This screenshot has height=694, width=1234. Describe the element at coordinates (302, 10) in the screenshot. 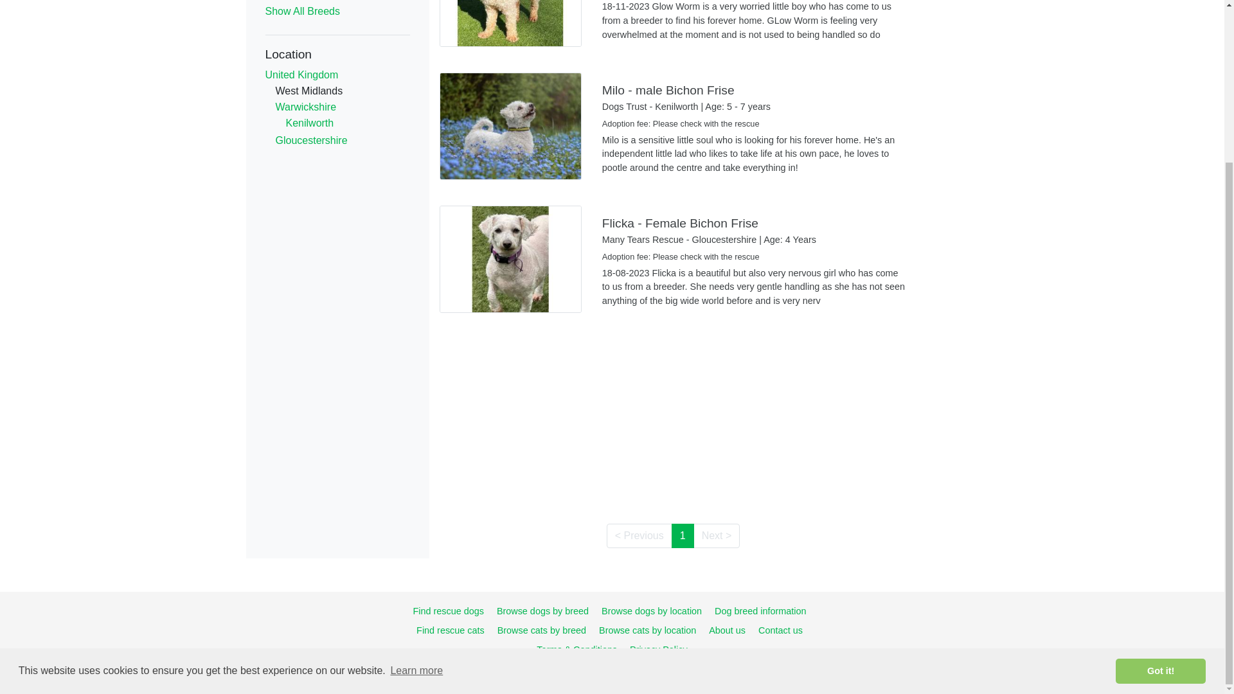

I see `Show All Breeds` at that location.